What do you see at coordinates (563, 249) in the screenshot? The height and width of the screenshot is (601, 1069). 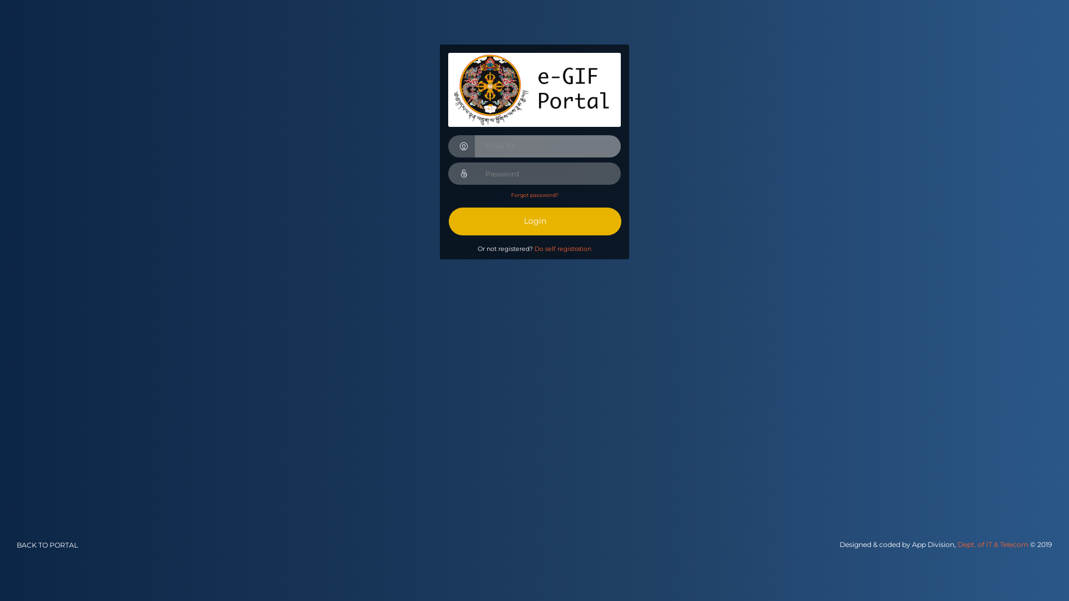 I see `Do self registration` at bounding box center [563, 249].